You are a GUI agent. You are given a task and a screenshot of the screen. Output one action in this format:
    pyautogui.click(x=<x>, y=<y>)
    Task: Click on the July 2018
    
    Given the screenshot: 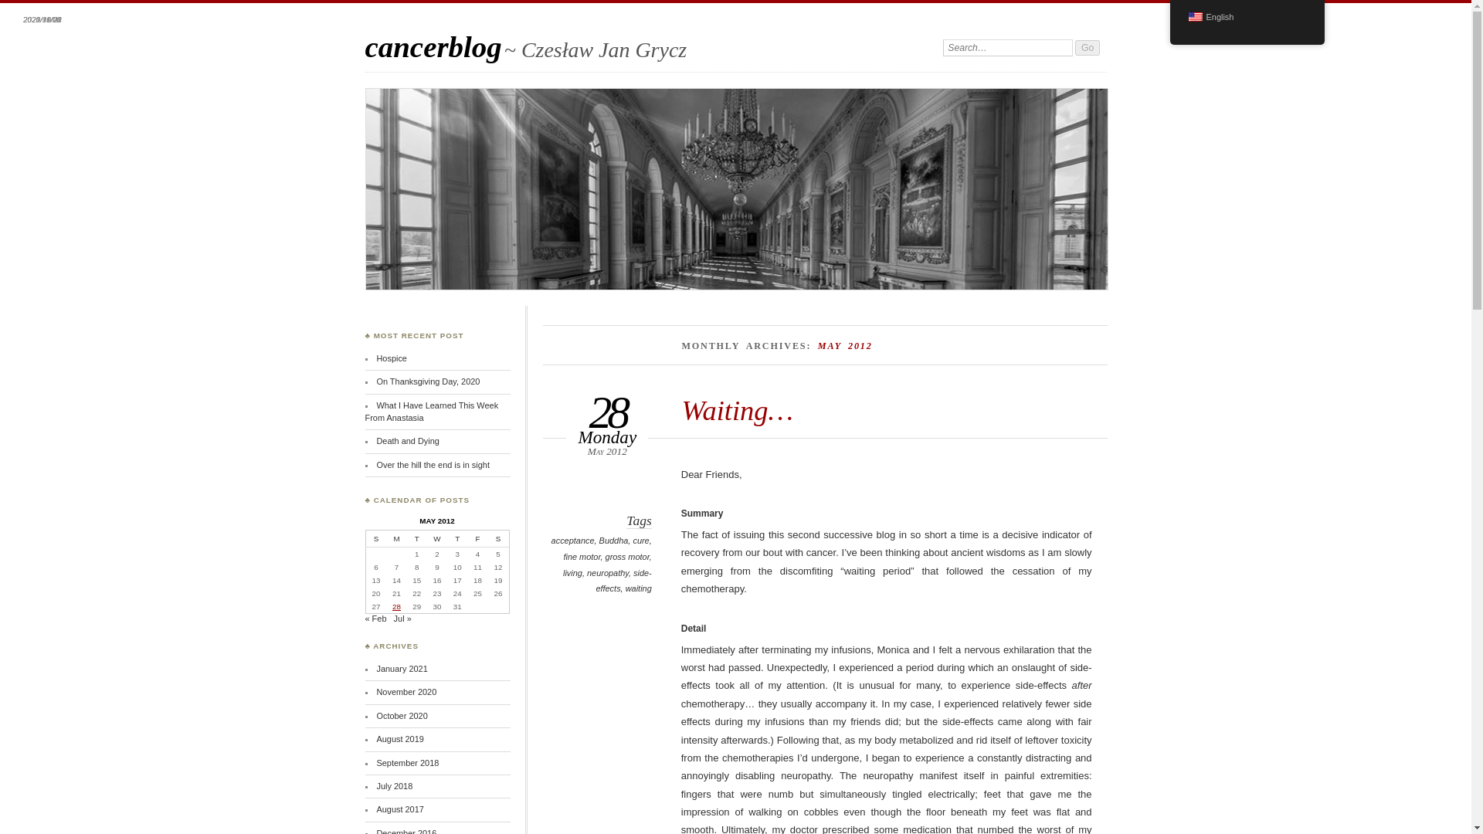 What is the action you would take?
    pyautogui.click(x=394, y=785)
    